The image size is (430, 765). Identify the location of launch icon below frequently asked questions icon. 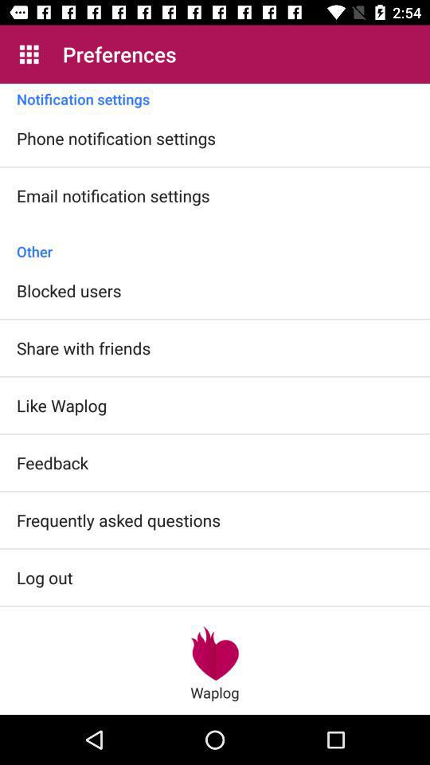
(45, 577).